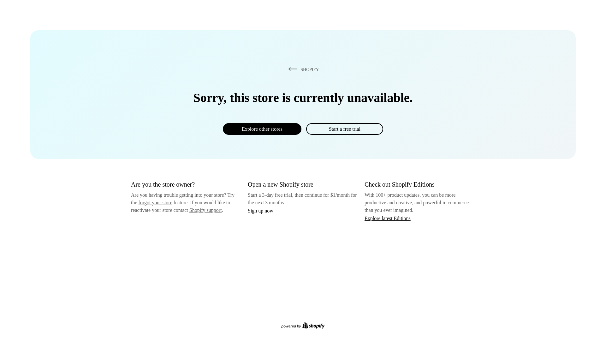  Describe the element at coordinates (155, 202) in the screenshot. I see `forgot your store` at that location.